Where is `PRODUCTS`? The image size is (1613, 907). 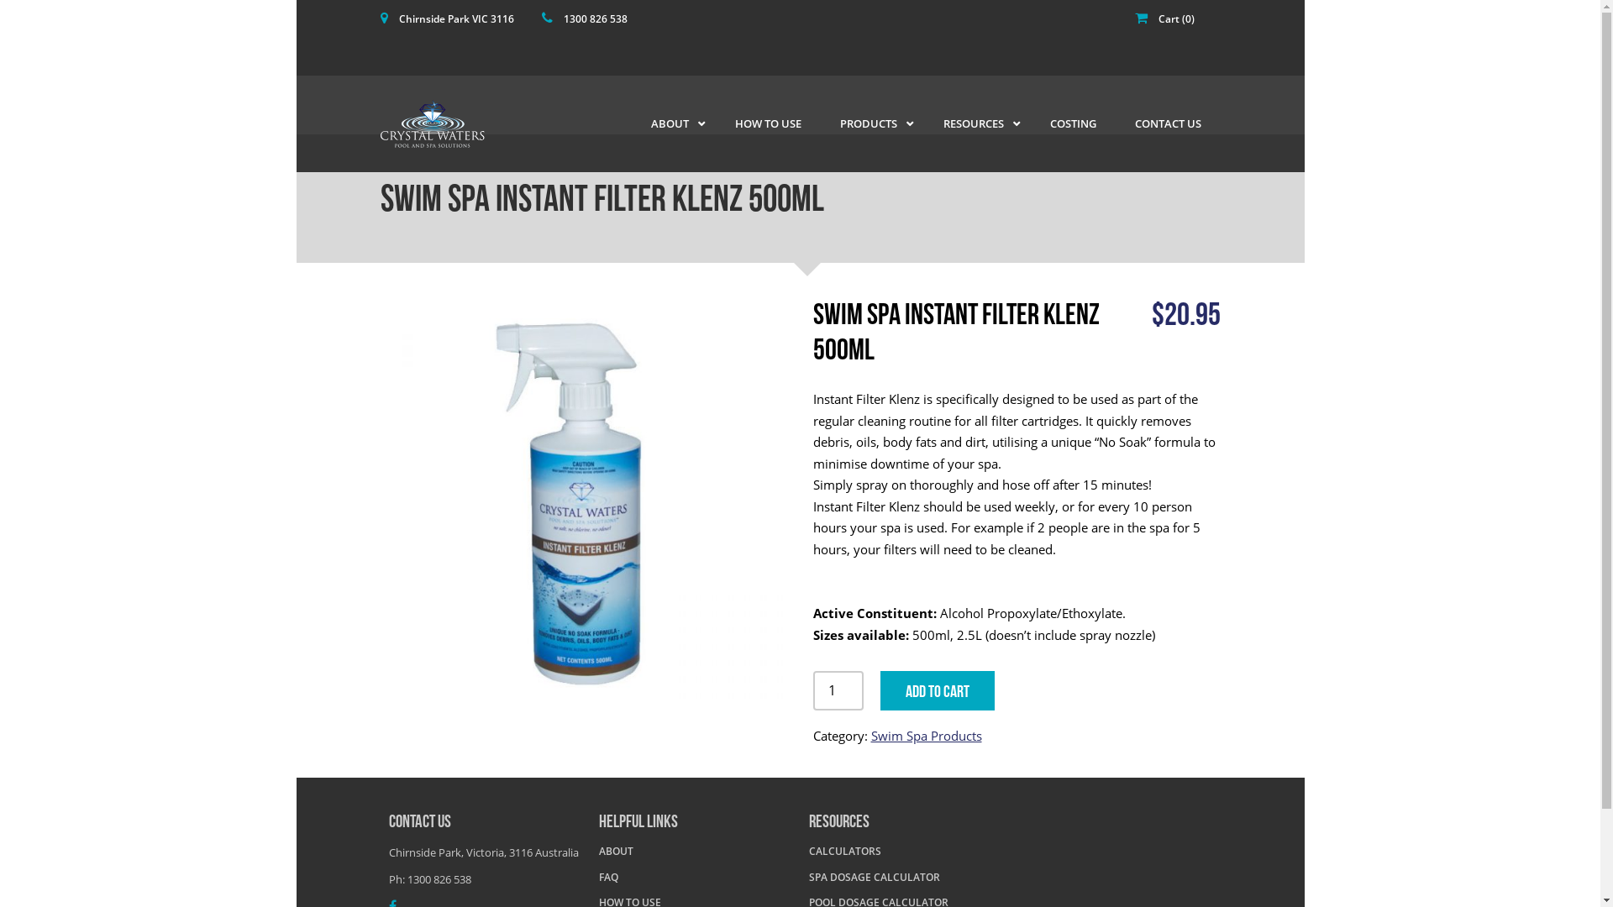
PRODUCTS is located at coordinates (872, 123).